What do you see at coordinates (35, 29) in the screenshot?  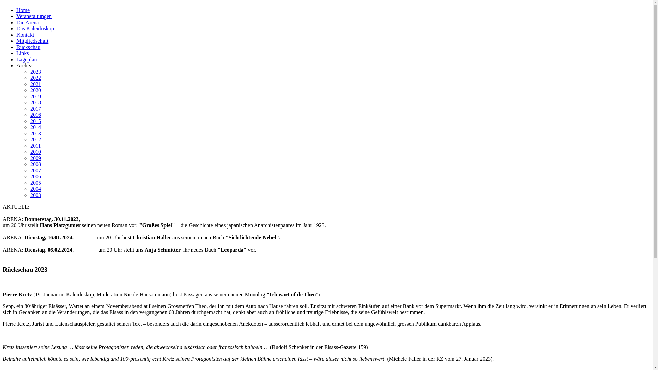 I see `Das Kaleidoskop` at bounding box center [35, 29].